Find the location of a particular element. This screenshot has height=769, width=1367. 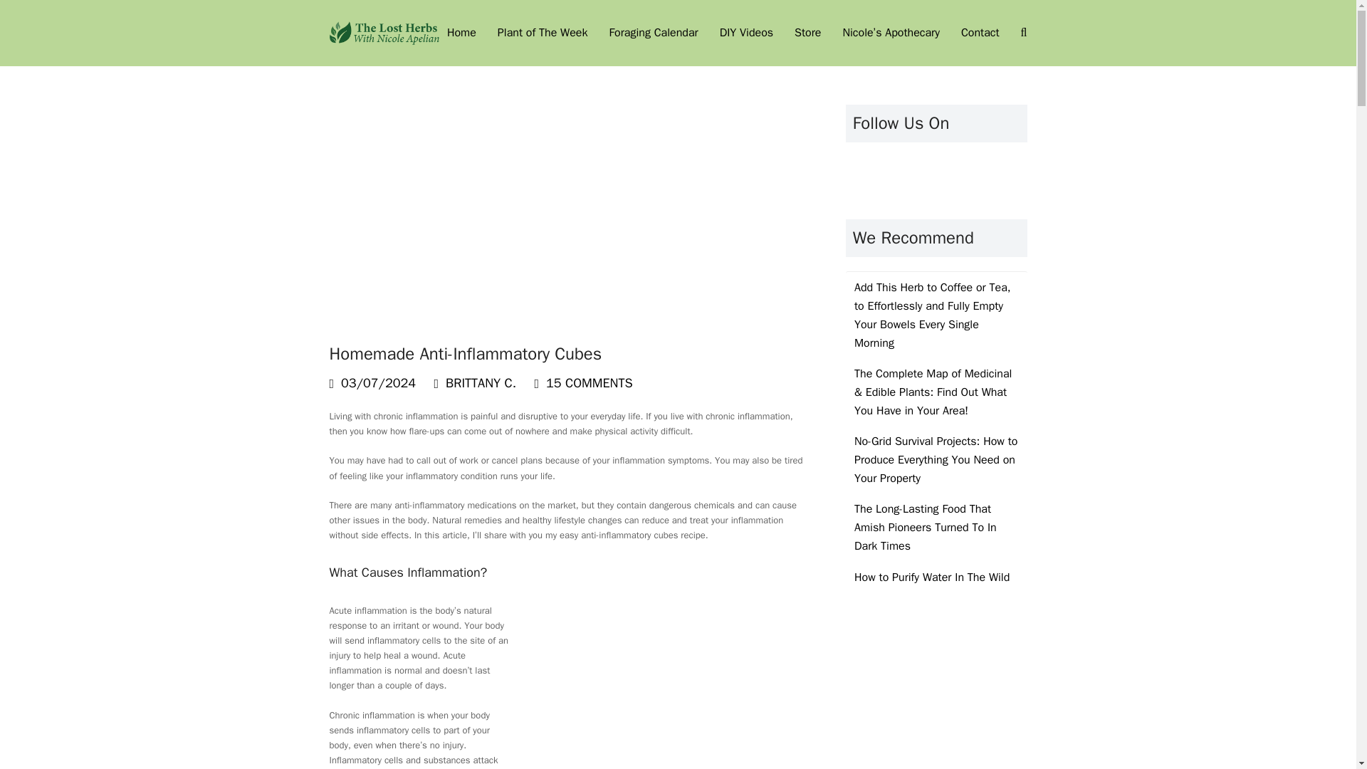

Plant of The Week is located at coordinates (543, 33).